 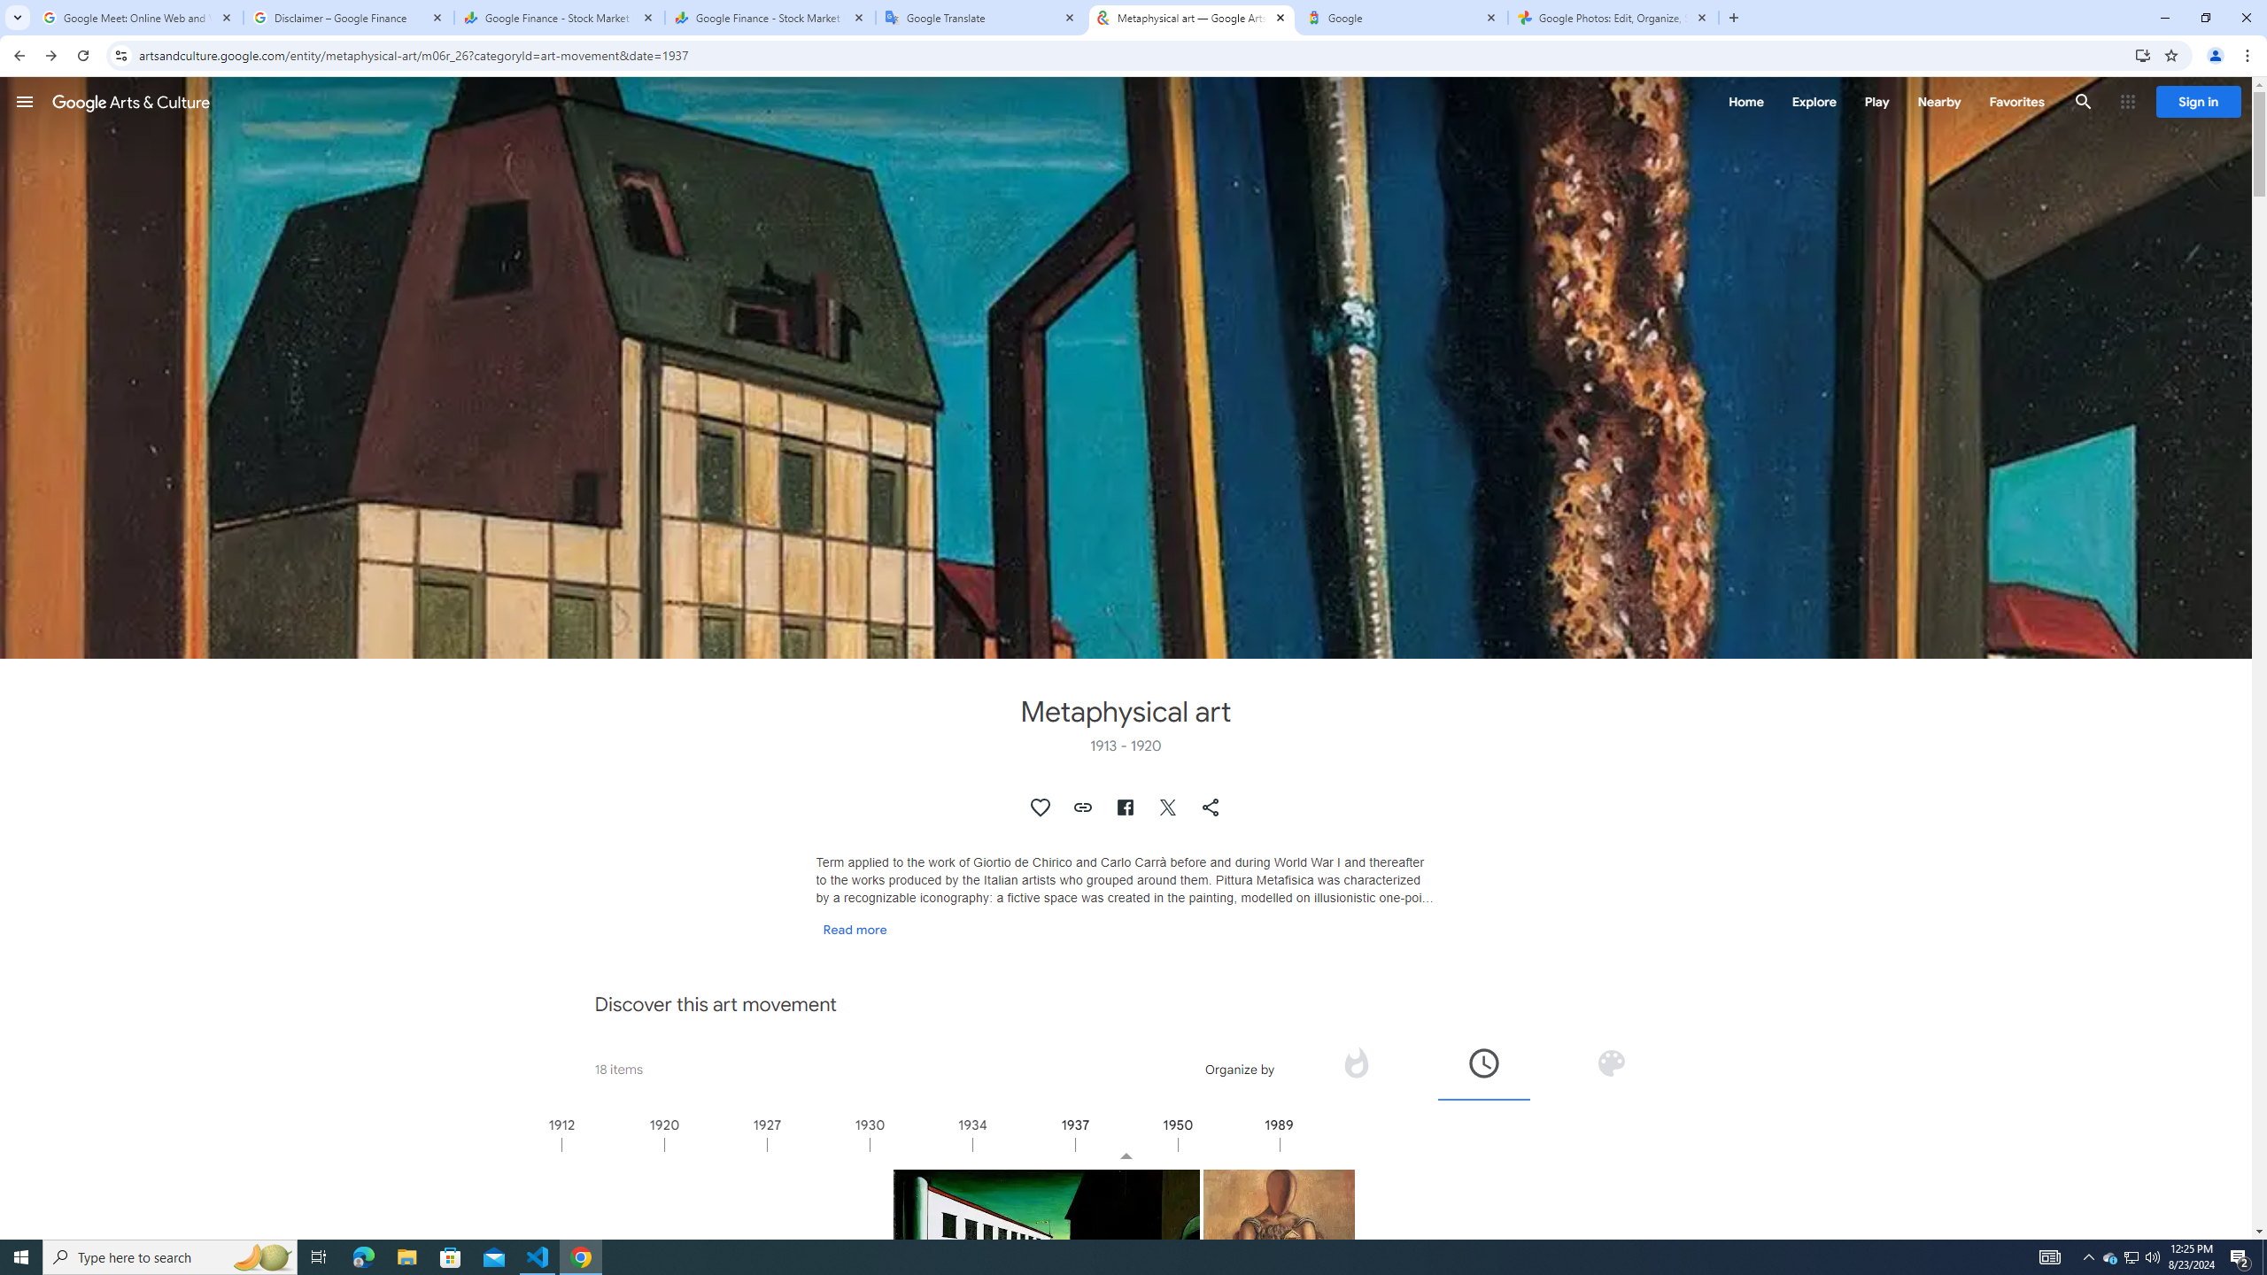 I want to click on Favorites, so click(x=2016, y=101).